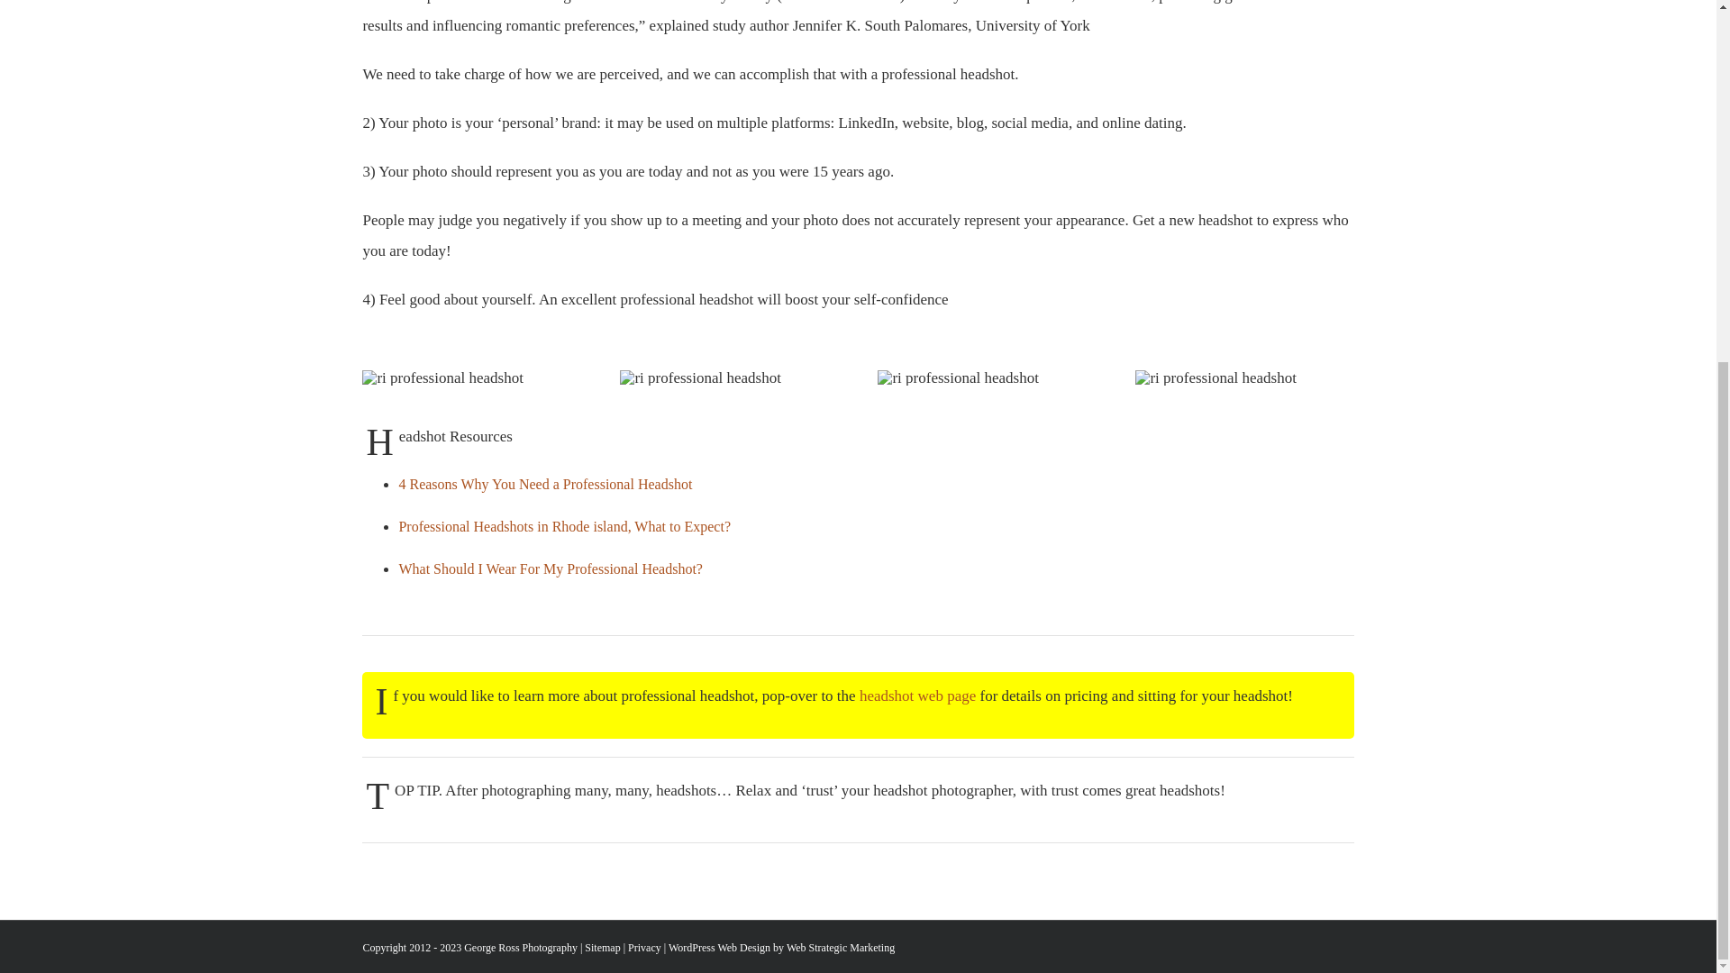 The height and width of the screenshot is (973, 1730). What do you see at coordinates (957, 377) in the screenshot?
I see `ri professional headshot of a woman in a blue jacket` at bounding box center [957, 377].